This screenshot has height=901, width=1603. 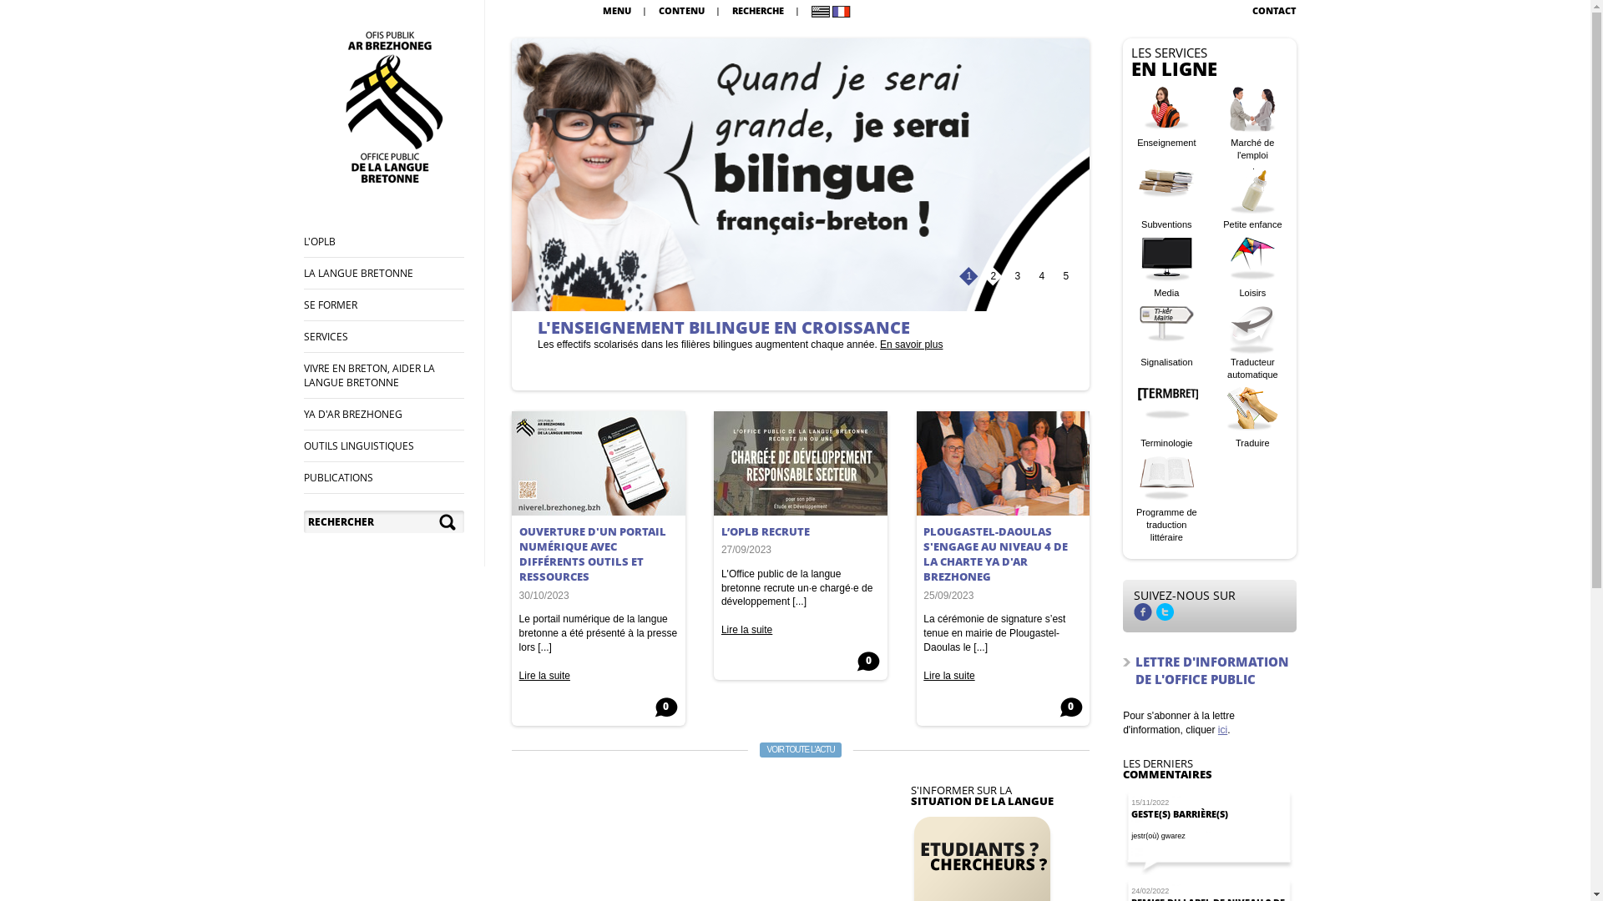 What do you see at coordinates (544, 676) in the screenshot?
I see `Lire la suite` at bounding box center [544, 676].